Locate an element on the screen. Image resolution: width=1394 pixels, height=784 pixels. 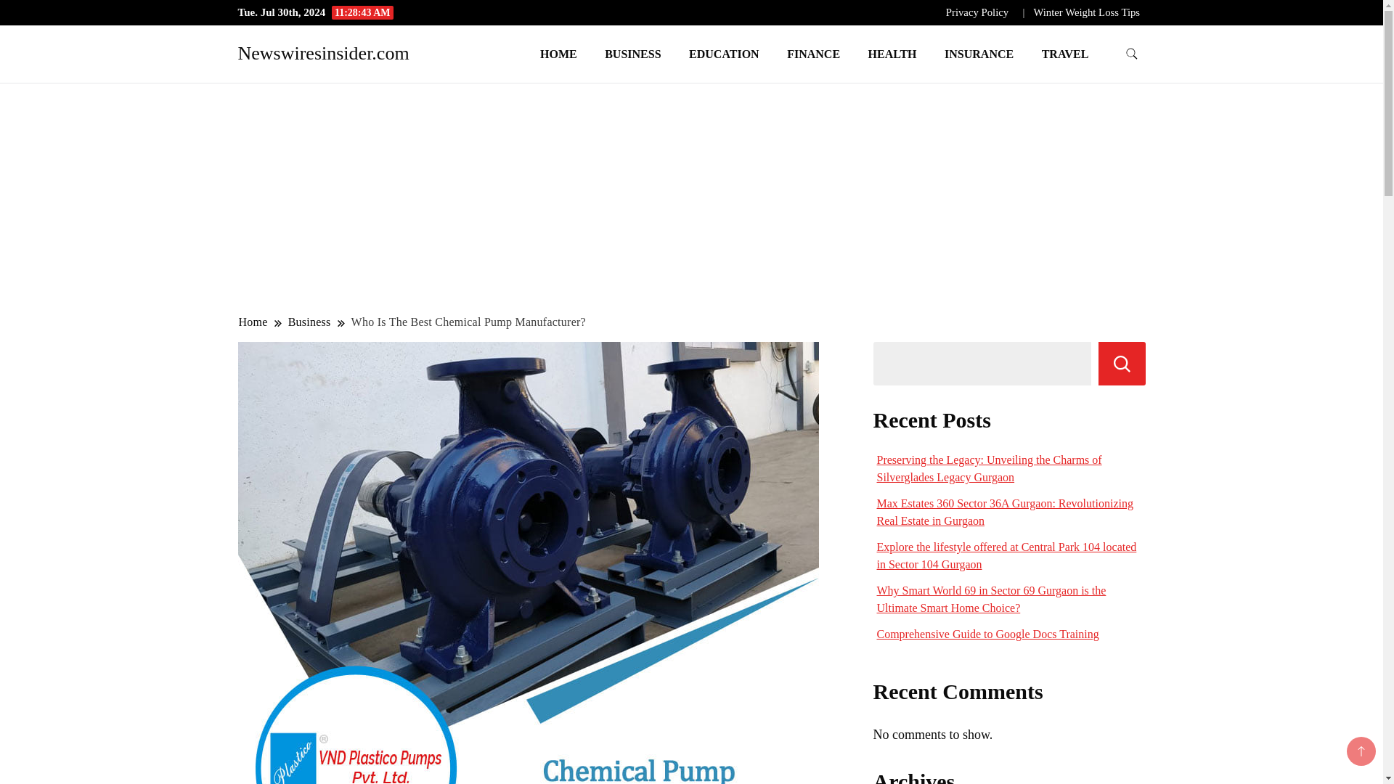
HOME is located at coordinates (559, 54).